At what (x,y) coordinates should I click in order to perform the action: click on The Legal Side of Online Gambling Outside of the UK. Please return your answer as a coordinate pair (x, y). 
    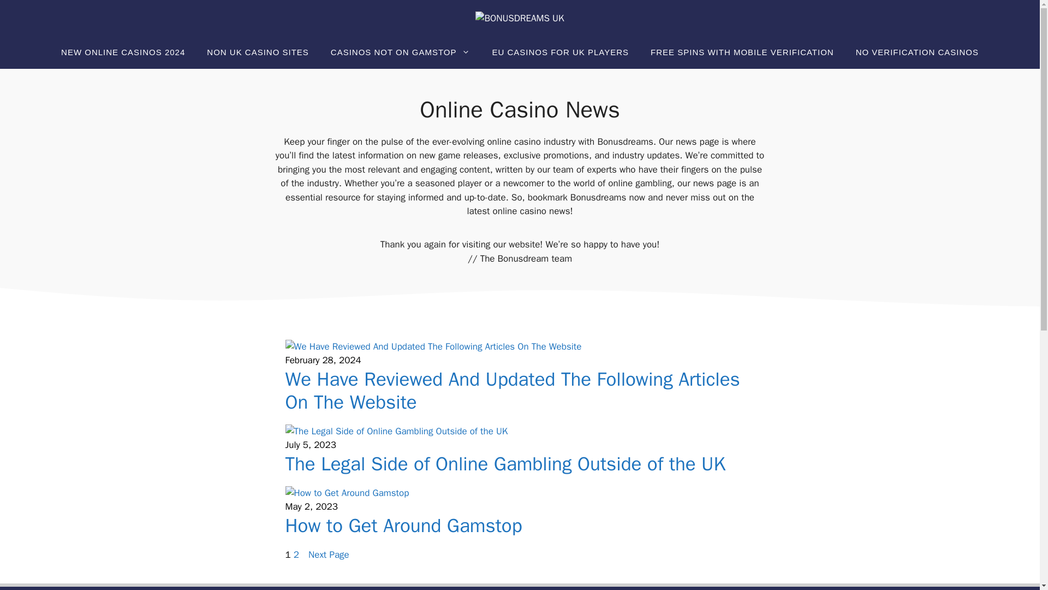
    Looking at the image, I should click on (505, 464).